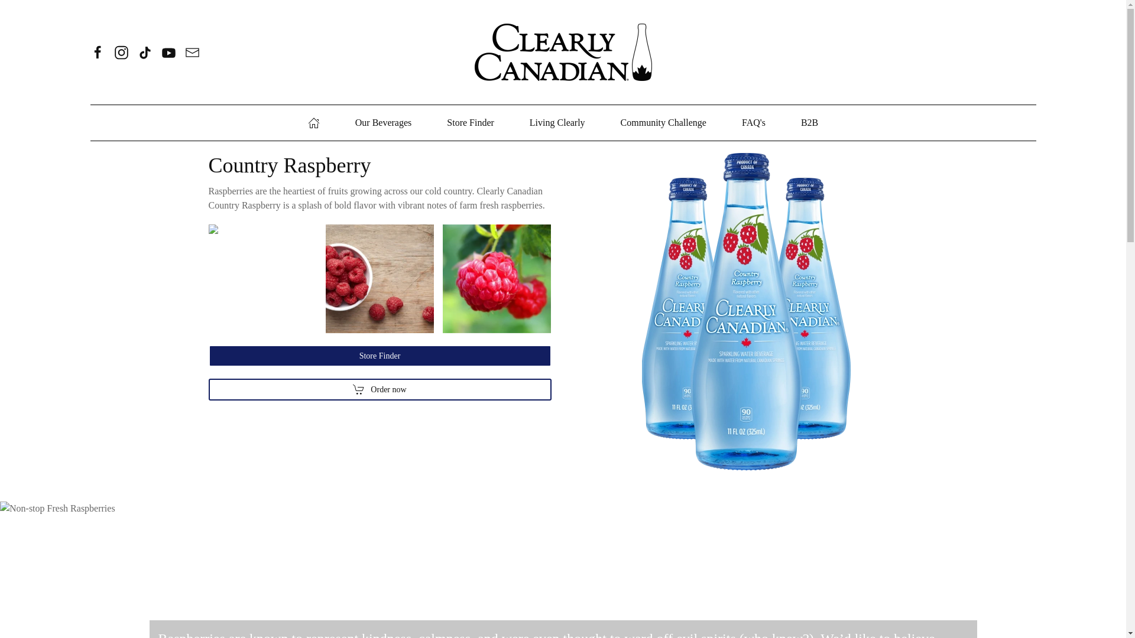 The height and width of the screenshot is (638, 1135). Describe the element at coordinates (557, 123) in the screenshot. I see `Living Clearly` at that location.